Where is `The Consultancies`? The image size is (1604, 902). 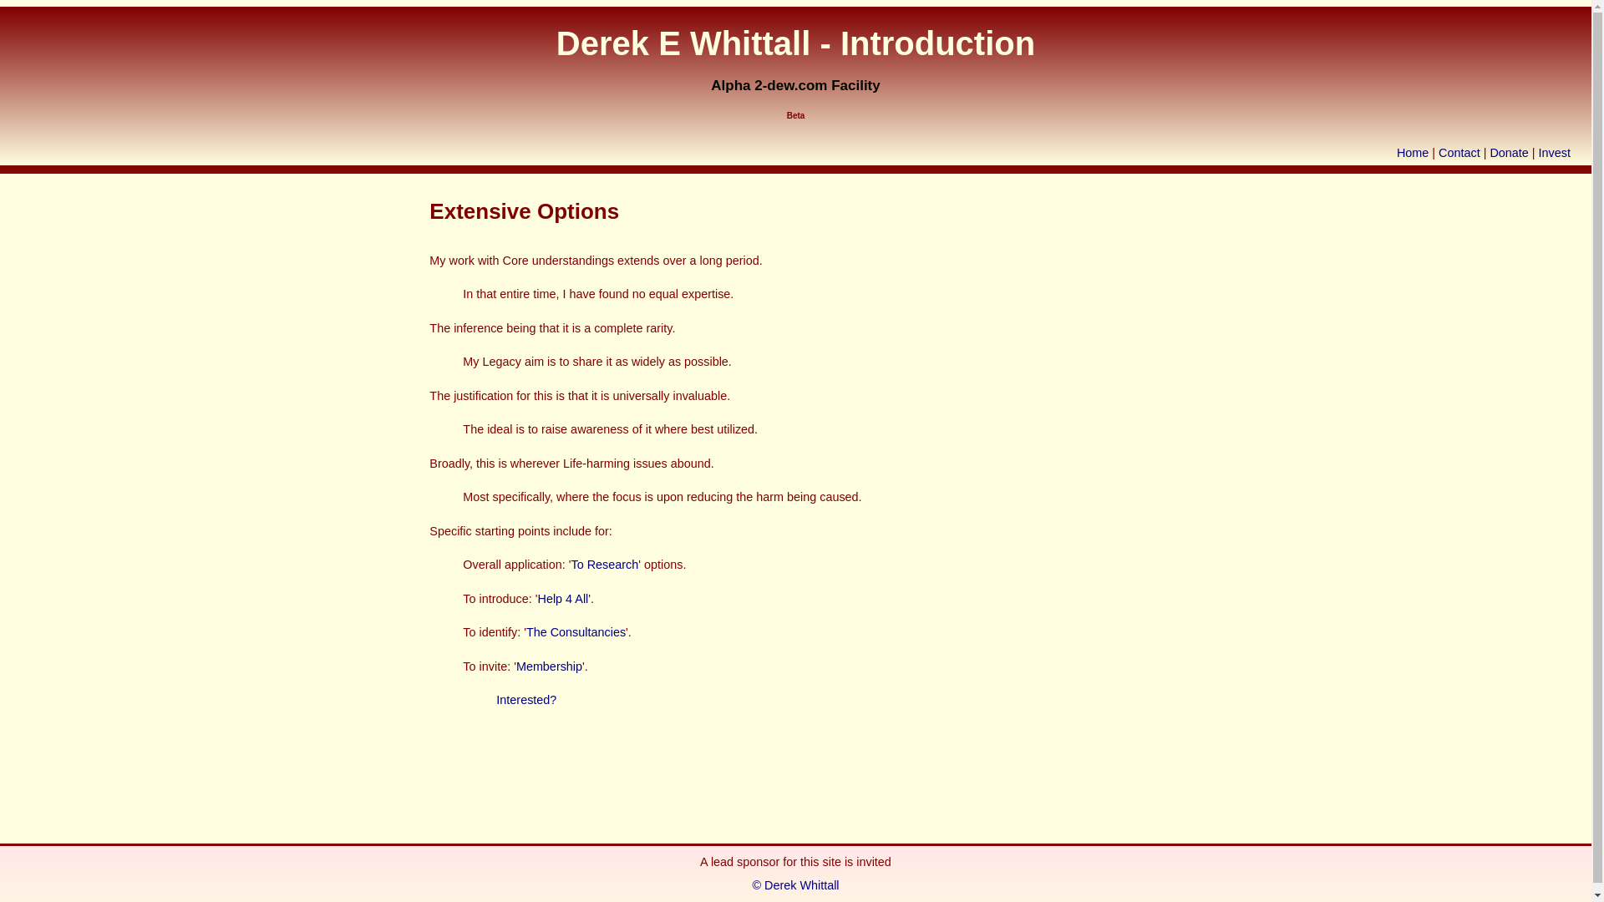 The Consultancies is located at coordinates (576, 632).